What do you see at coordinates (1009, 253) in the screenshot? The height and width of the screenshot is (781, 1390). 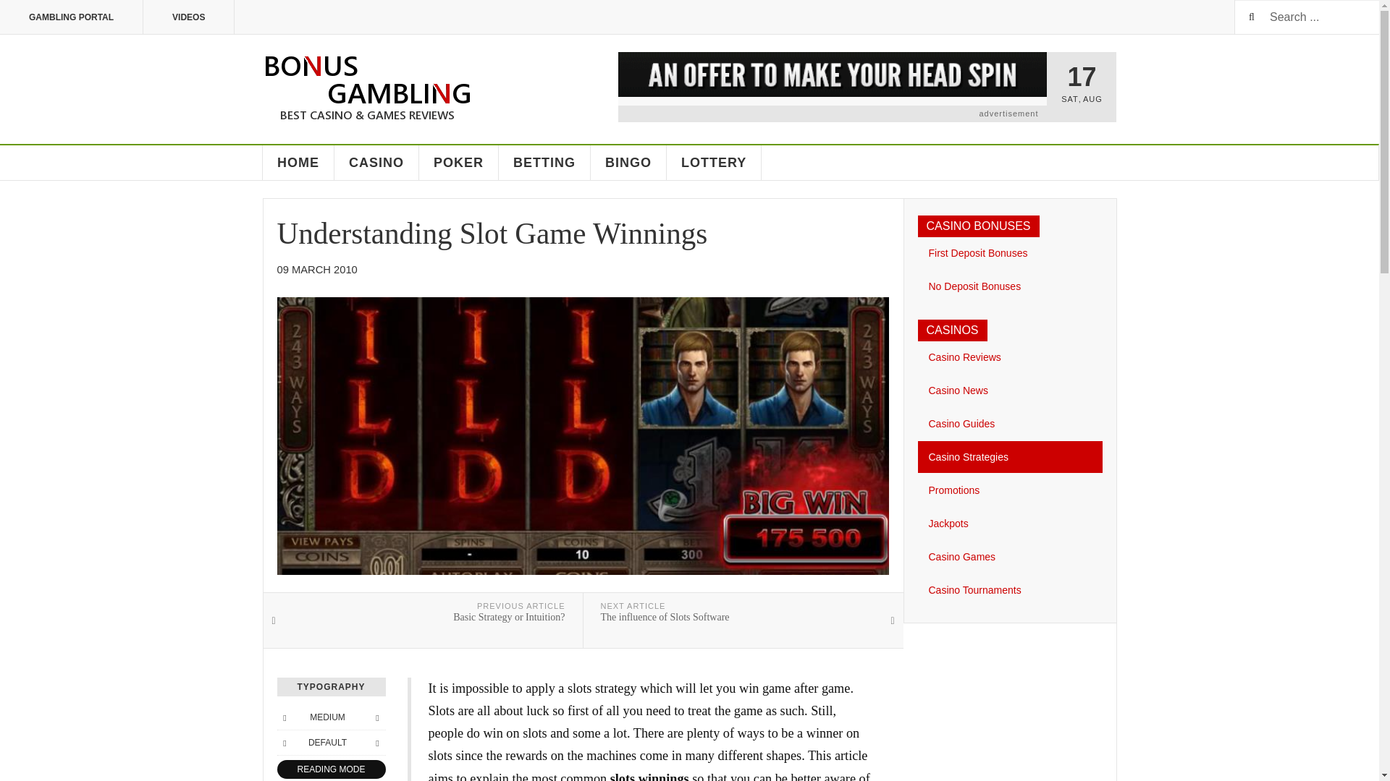 I see `First Deposit Bonuses` at bounding box center [1009, 253].